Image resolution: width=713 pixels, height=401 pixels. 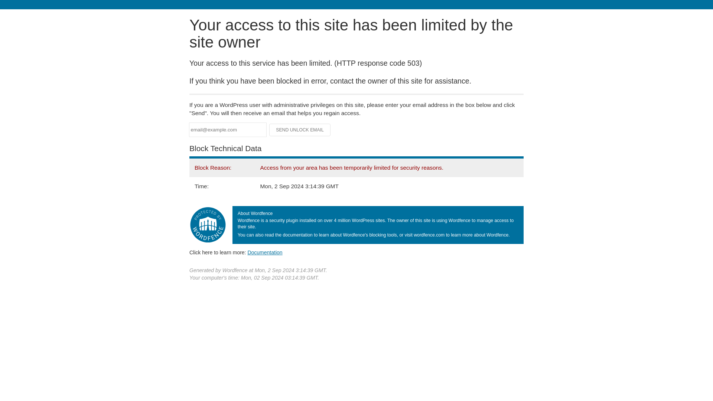 I want to click on Send Unlock Email, so click(x=300, y=130).